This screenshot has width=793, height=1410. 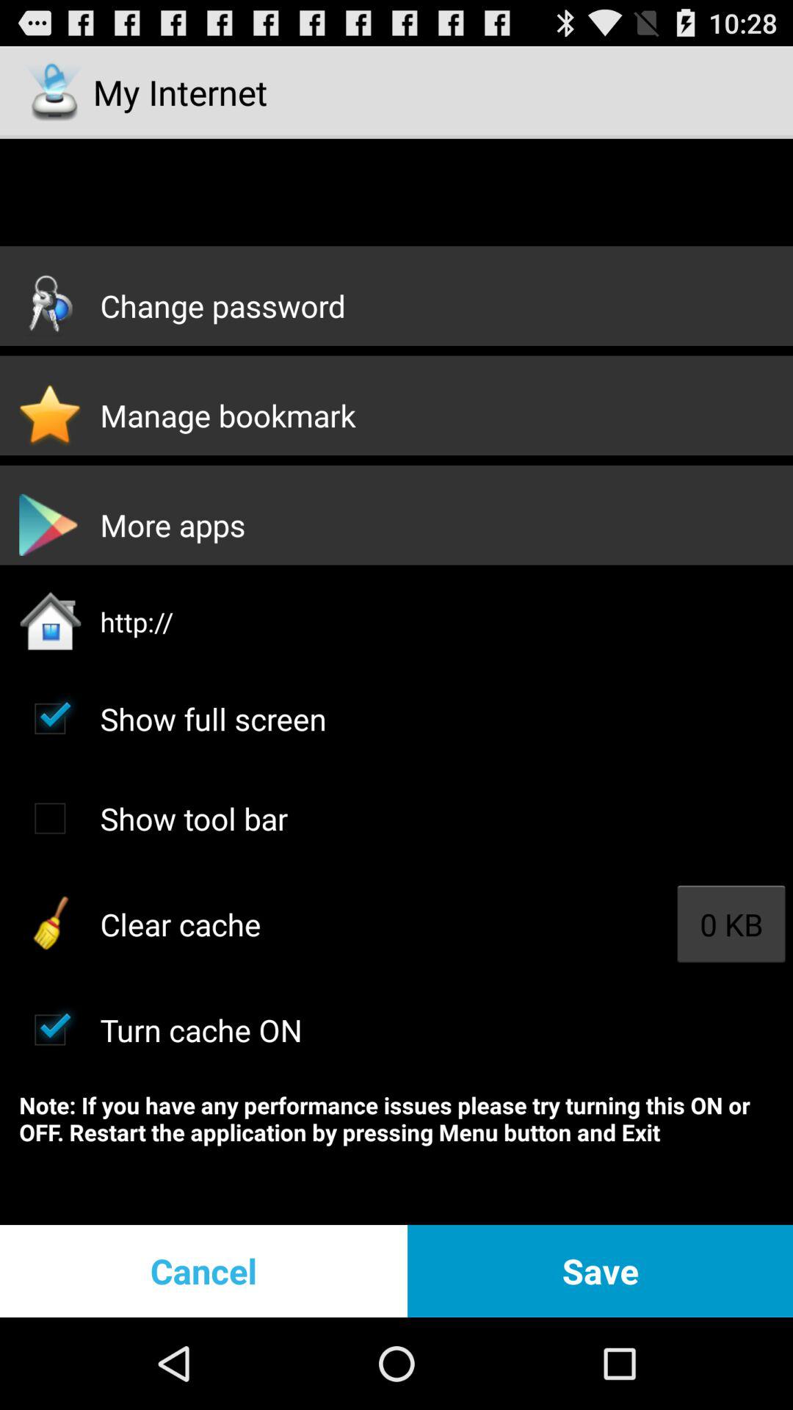 What do you see at coordinates (50, 718) in the screenshot?
I see `toggle full screen` at bounding box center [50, 718].